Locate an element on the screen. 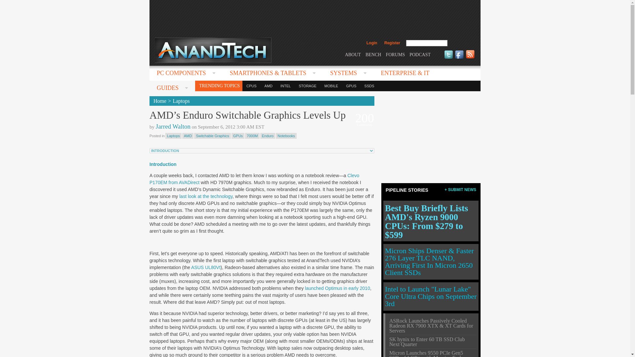 The width and height of the screenshot is (635, 357). ABOUT is located at coordinates (353, 54).